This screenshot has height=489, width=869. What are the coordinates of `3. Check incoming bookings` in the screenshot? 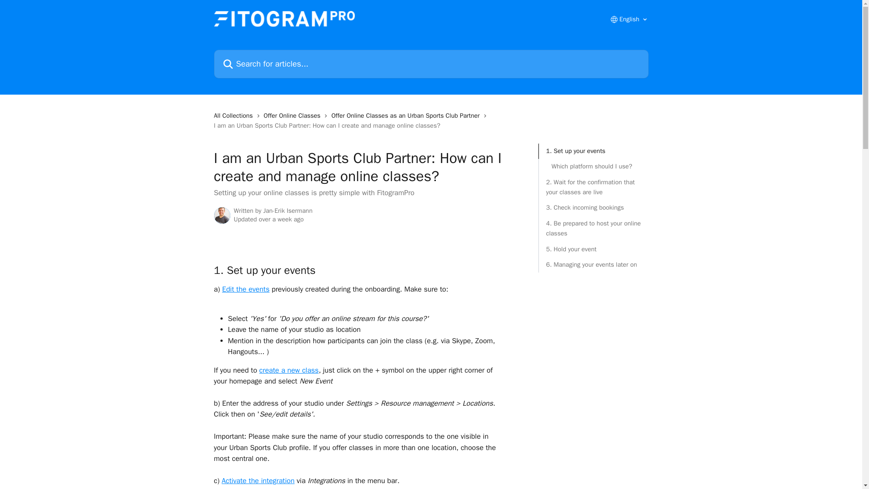 It's located at (593, 207).